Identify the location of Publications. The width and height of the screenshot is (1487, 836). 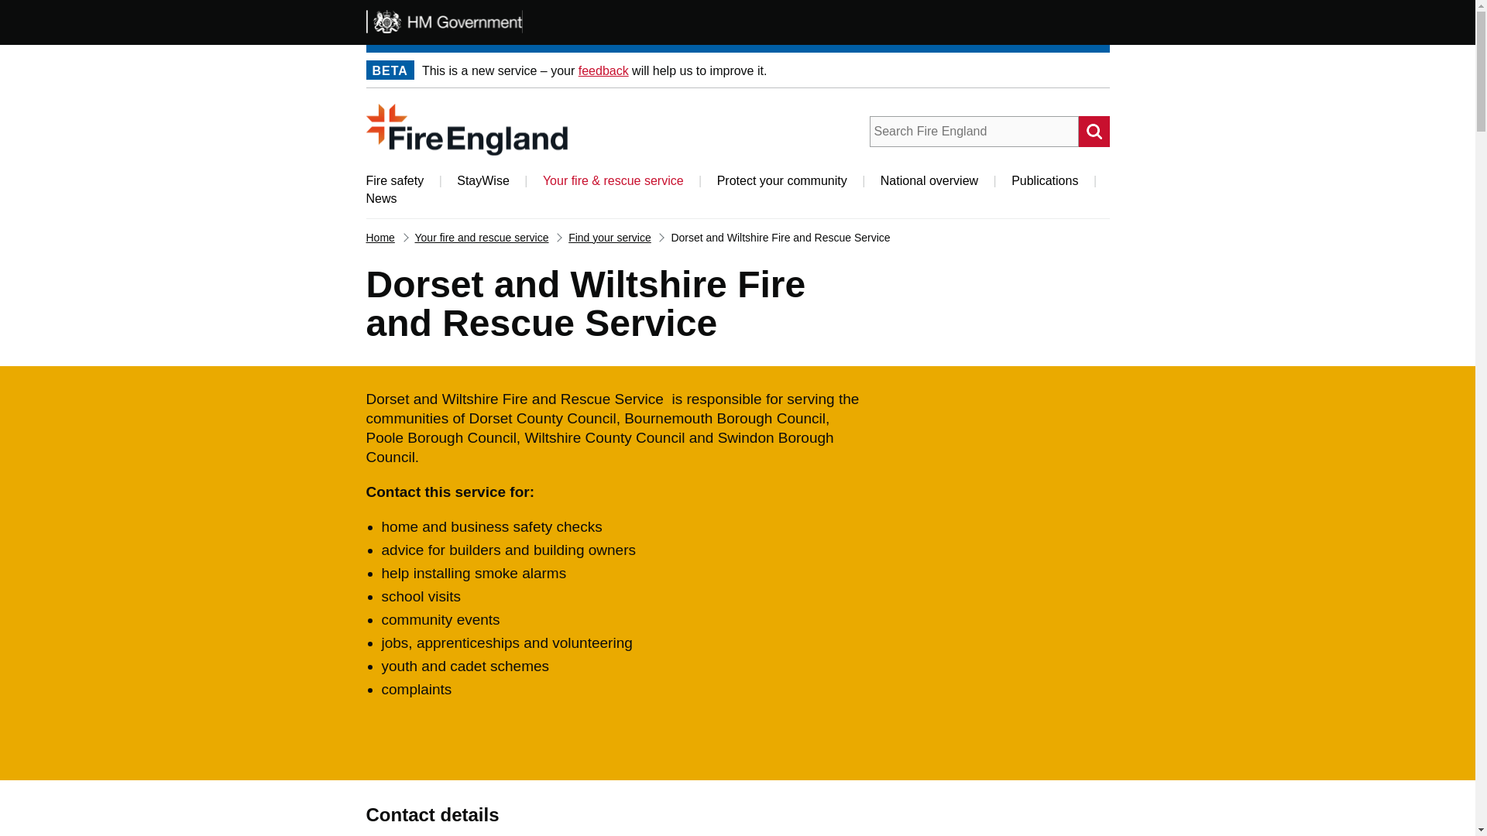
(1044, 180).